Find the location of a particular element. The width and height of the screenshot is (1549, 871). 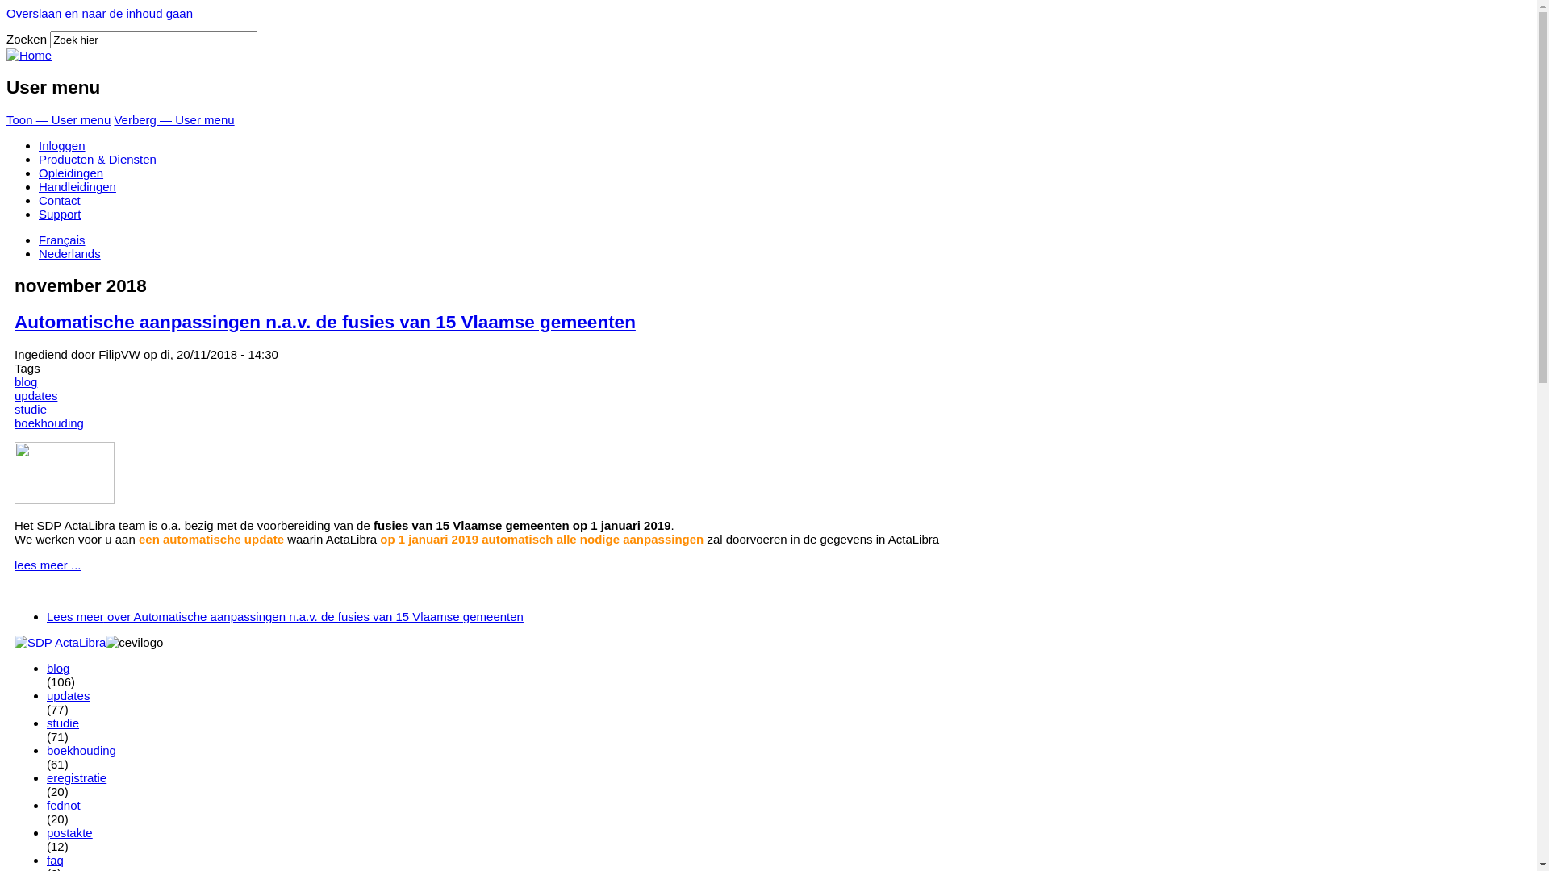

Support is located at coordinates (60, 215).